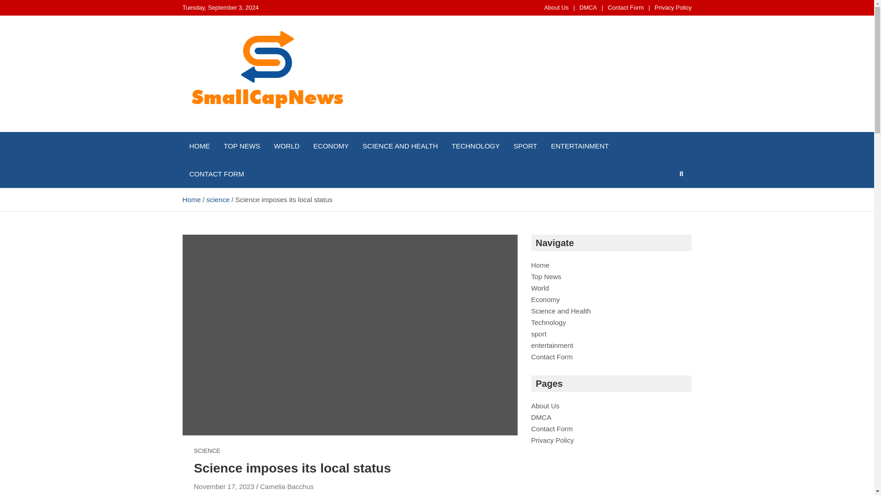 Image resolution: width=881 pixels, height=495 pixels. I want to click on November 17, 2023, so click(224, 486).